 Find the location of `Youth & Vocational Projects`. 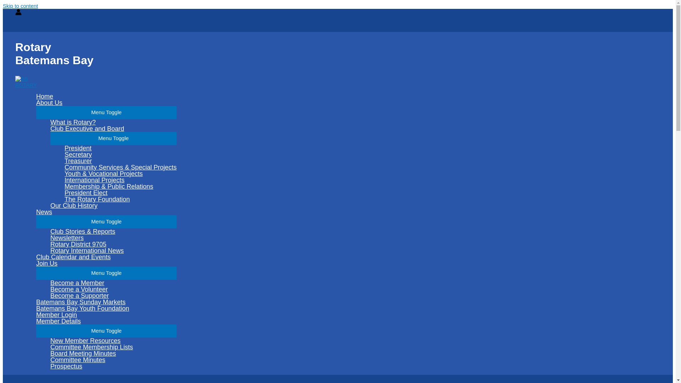

Youth & Vocational Projects is located at coordinates (121, 174).